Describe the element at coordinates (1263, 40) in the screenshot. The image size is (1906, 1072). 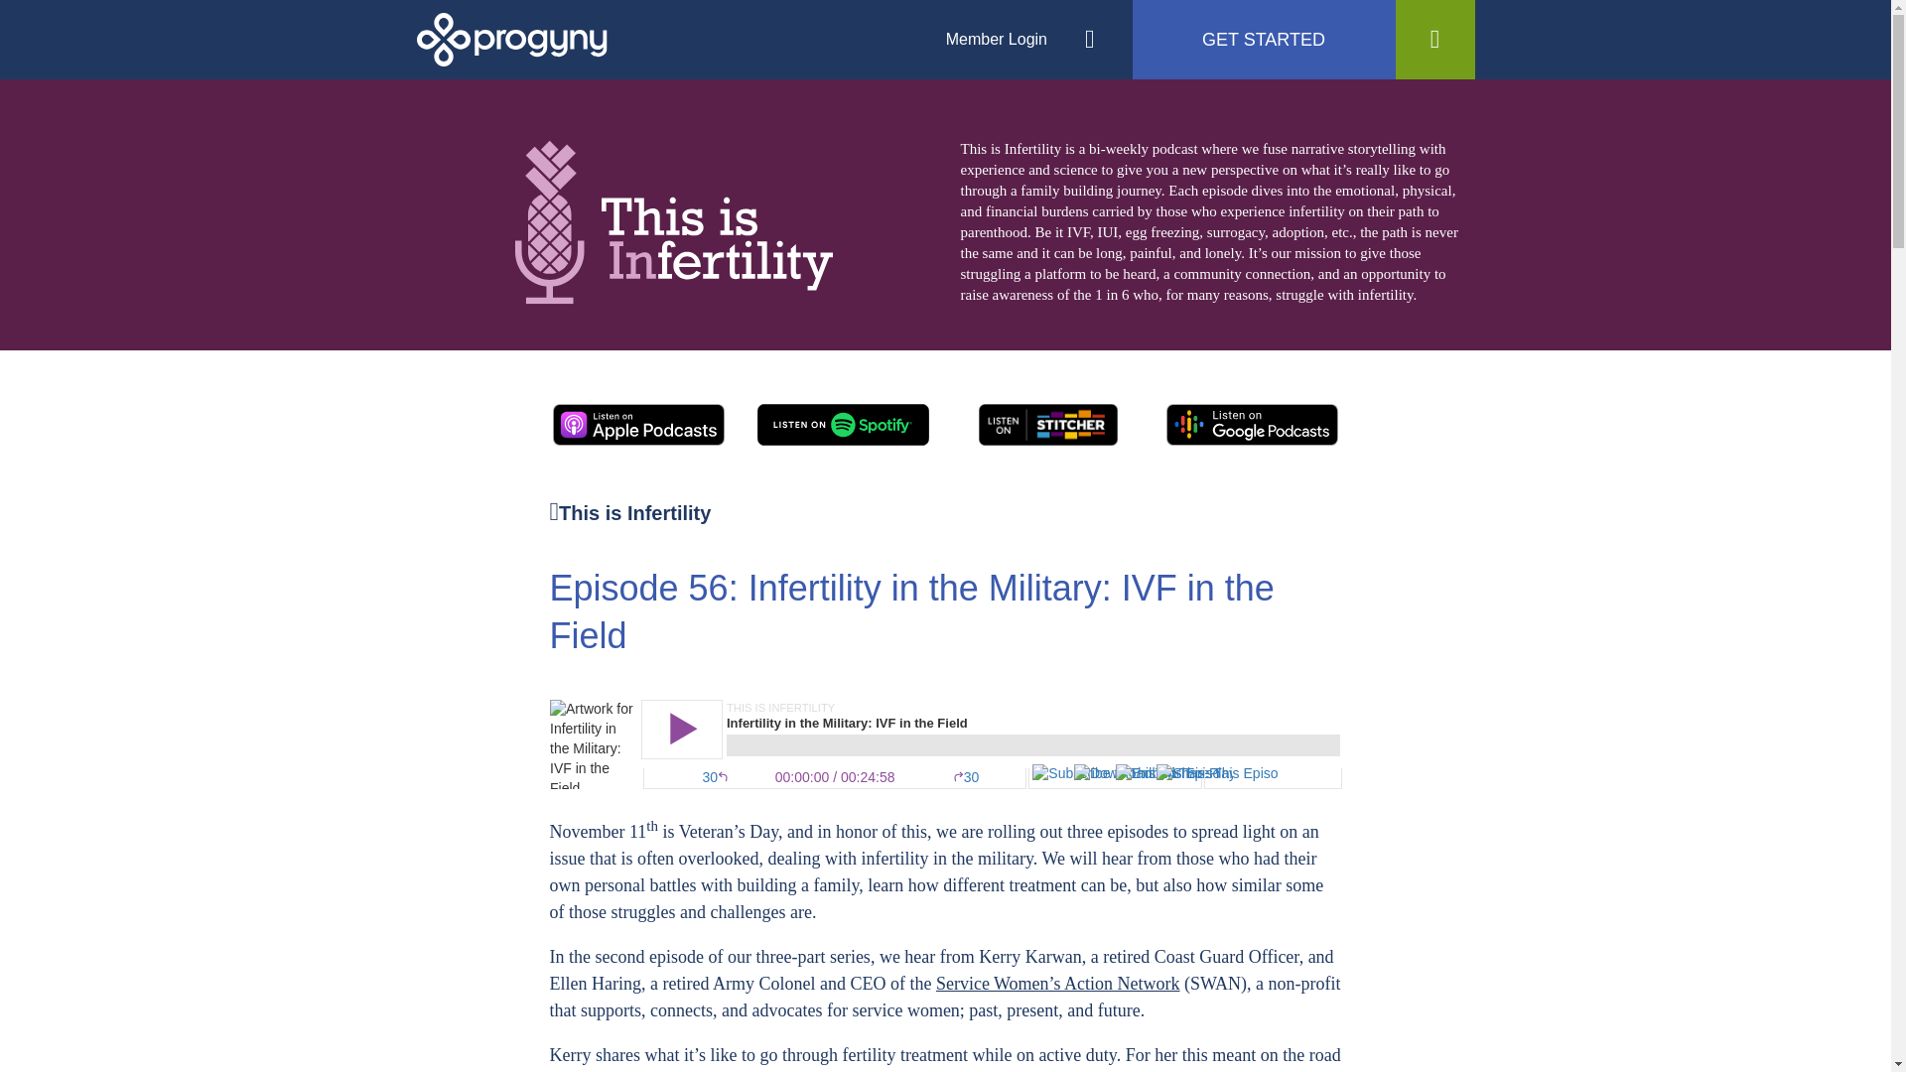
I see `GET STARTED` at that location.